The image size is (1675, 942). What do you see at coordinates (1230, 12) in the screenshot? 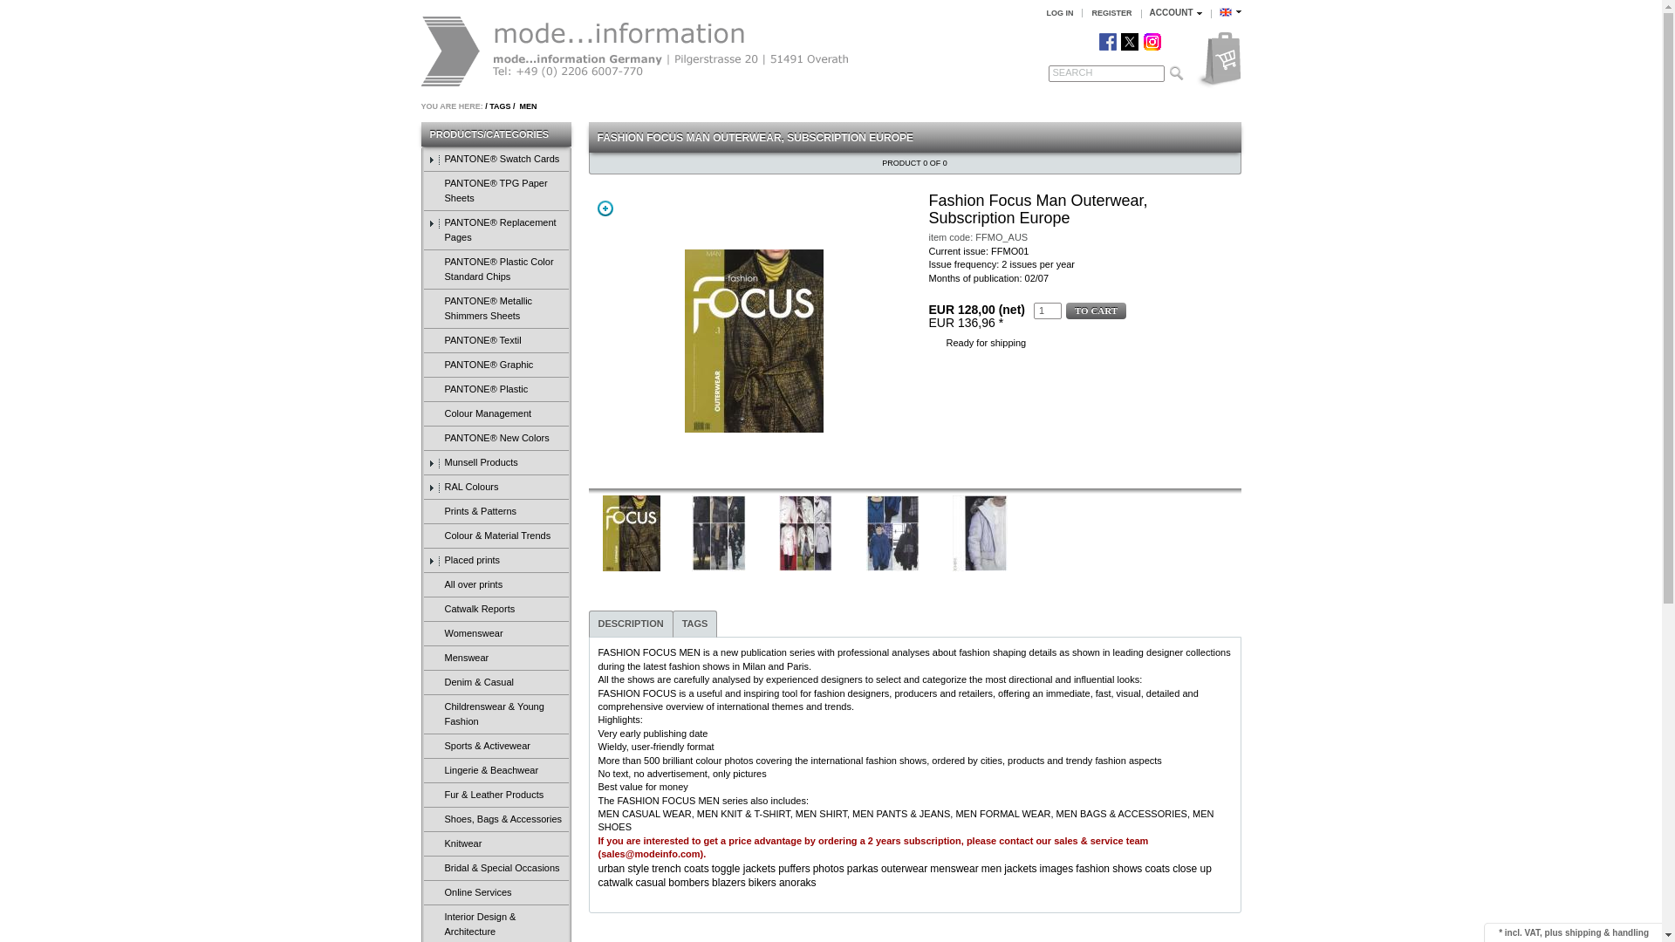
I see `ENGLISH` at bounding box center [1230, 12].